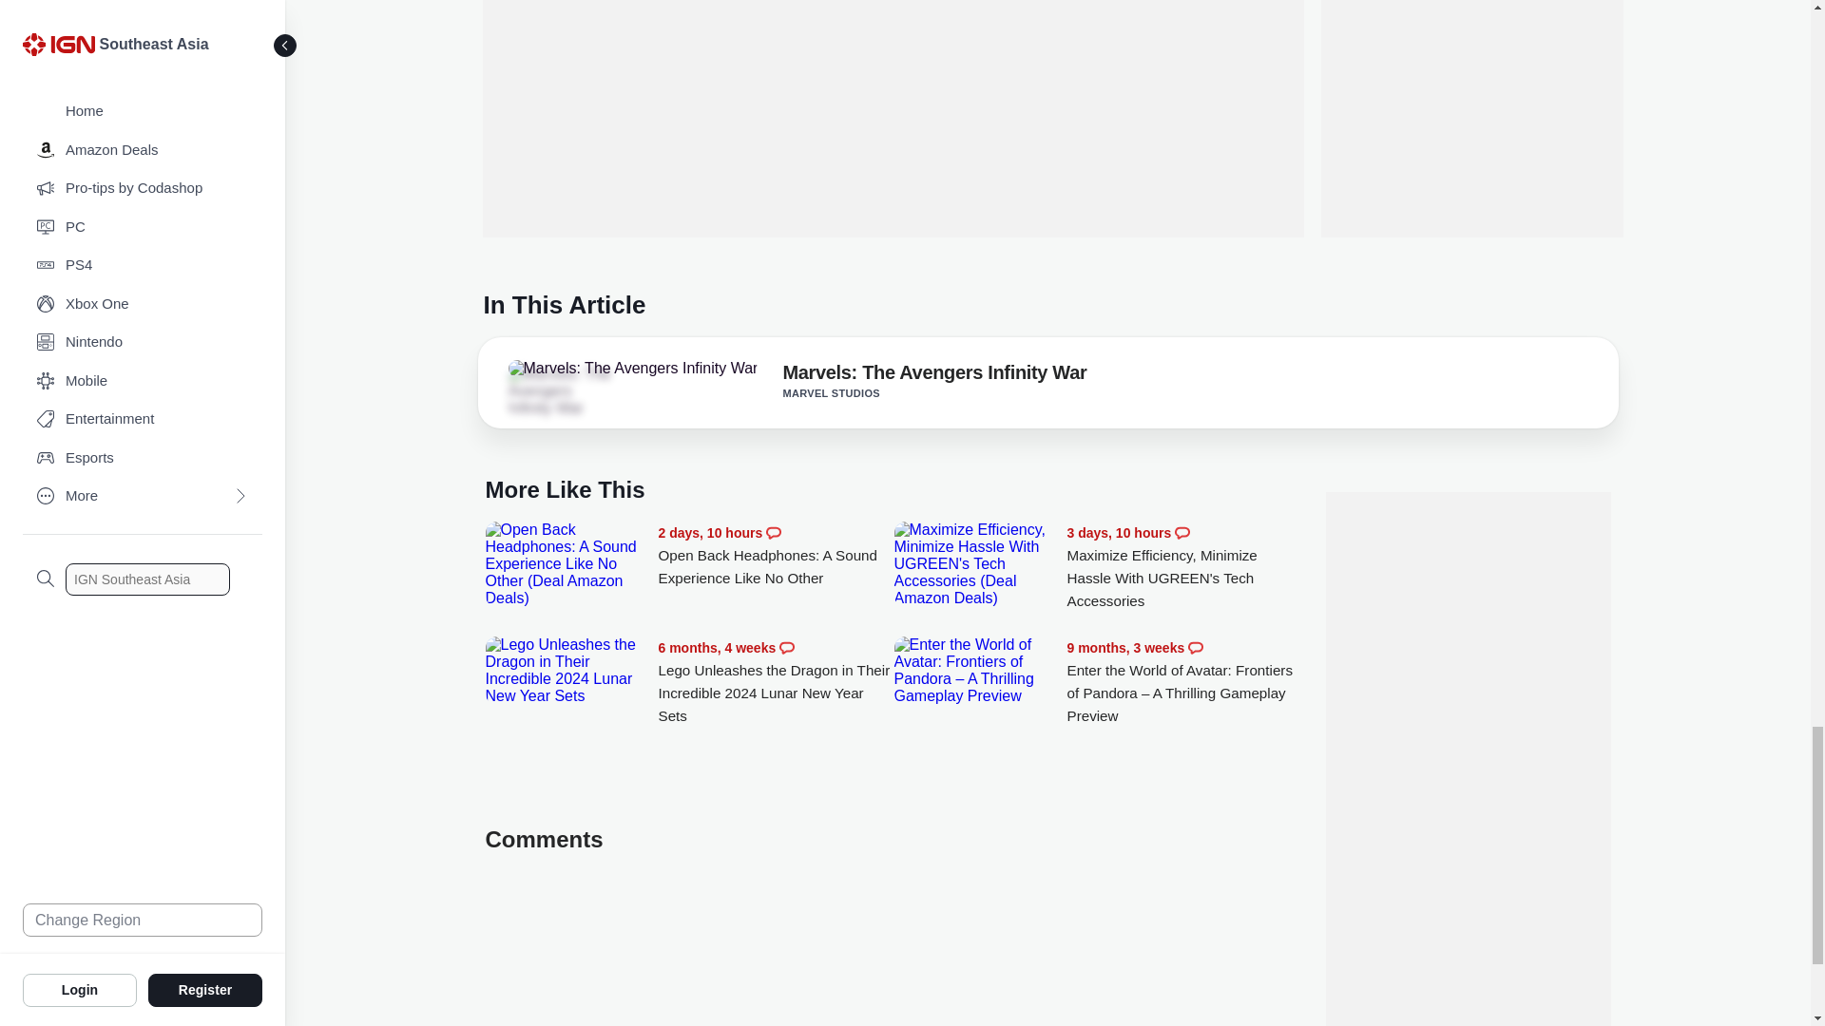 The image size is (1825, 1026). I want to click on Open Back Headphones: A Sound Experience Like No Other, so click(776, 556).